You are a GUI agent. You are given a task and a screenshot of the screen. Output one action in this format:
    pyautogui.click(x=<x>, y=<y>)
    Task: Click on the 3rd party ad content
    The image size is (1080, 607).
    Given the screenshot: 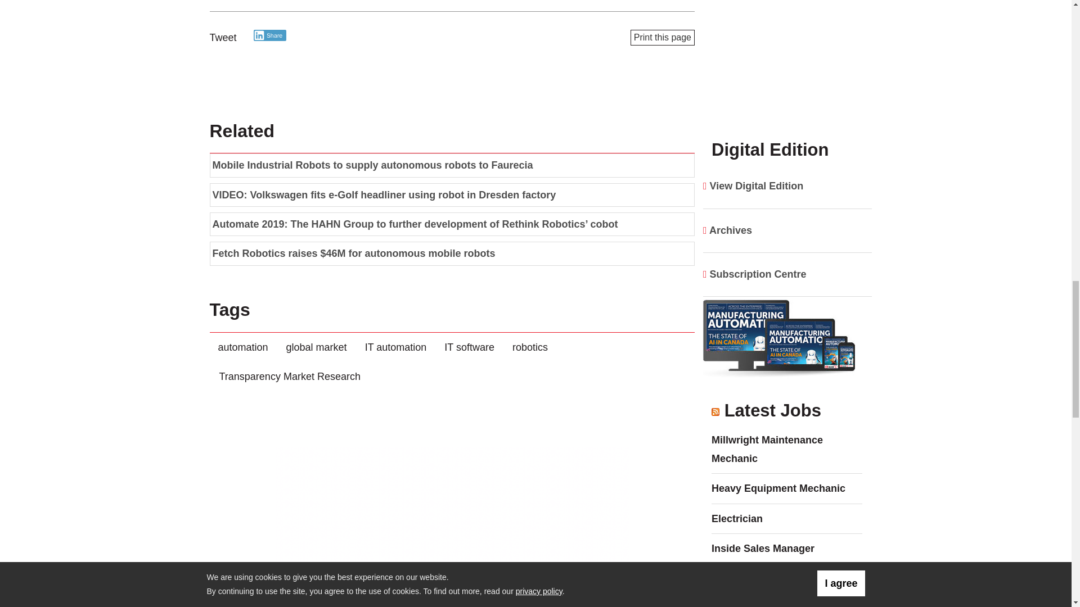 What is the action you would take?
    pyautogui.click(x=452, y=516)
    